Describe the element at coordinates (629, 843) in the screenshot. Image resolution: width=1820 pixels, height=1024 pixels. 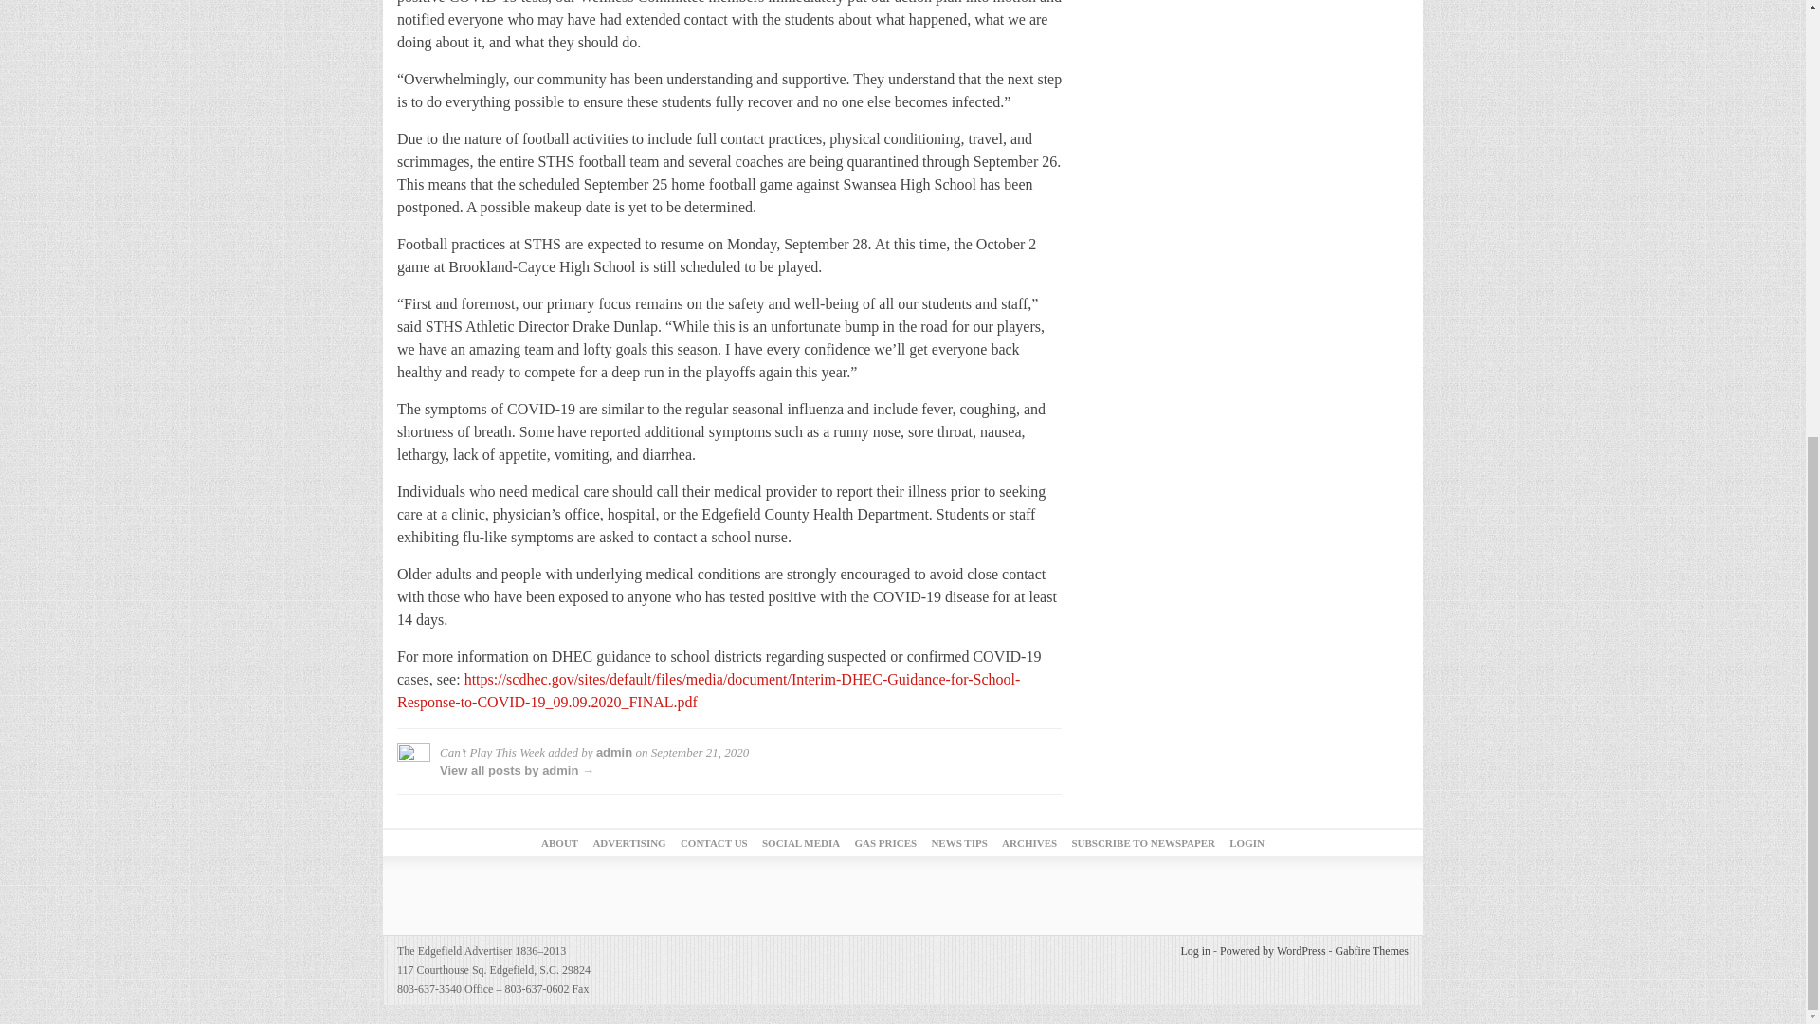
I see `ADVERTISING` at that location.